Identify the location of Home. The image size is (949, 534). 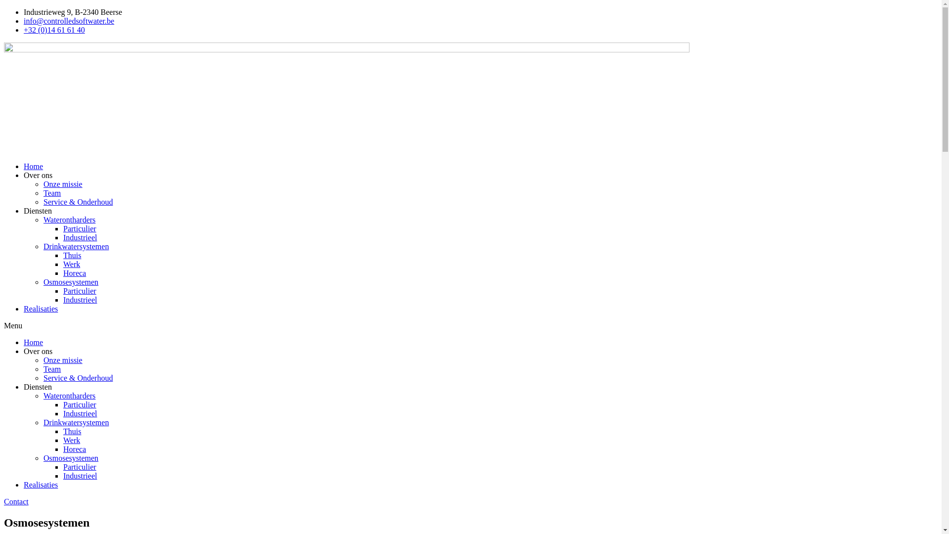
(34, 166).